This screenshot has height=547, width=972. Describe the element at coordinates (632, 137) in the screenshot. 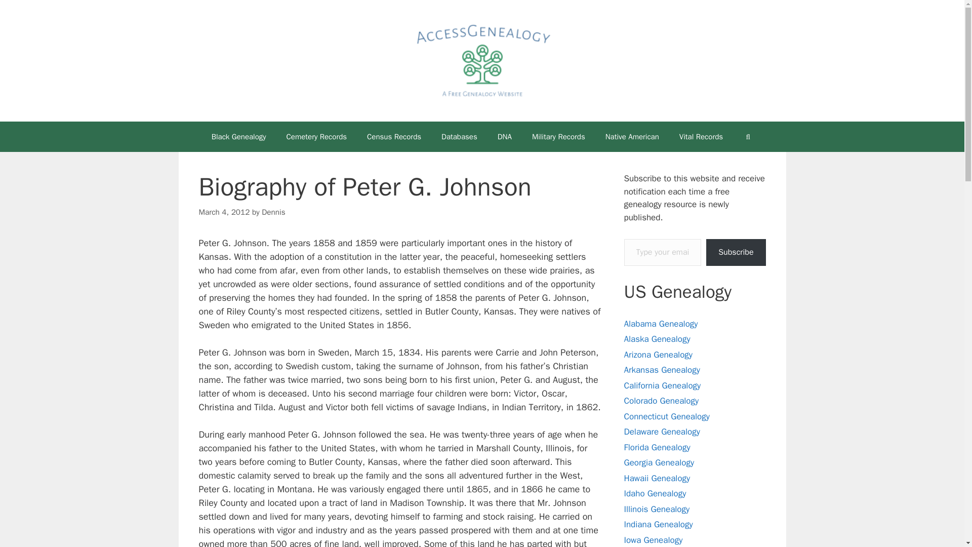

I see `Native American` at that location.